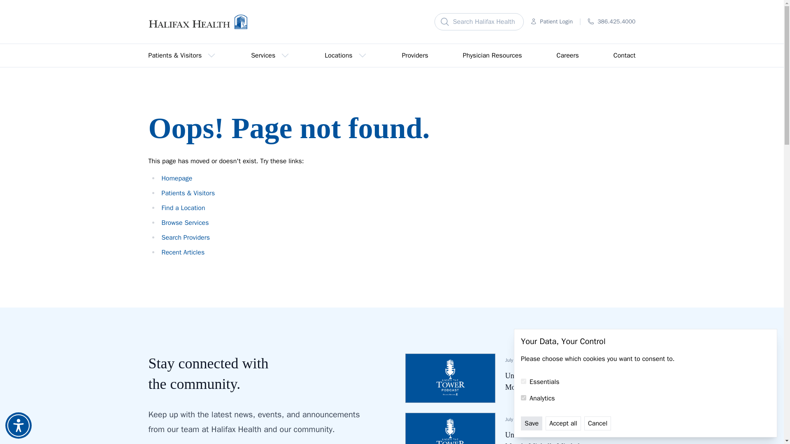 This screenshot has height=444, width=790. I want to click on 386.425.4000, so click(611, 21).